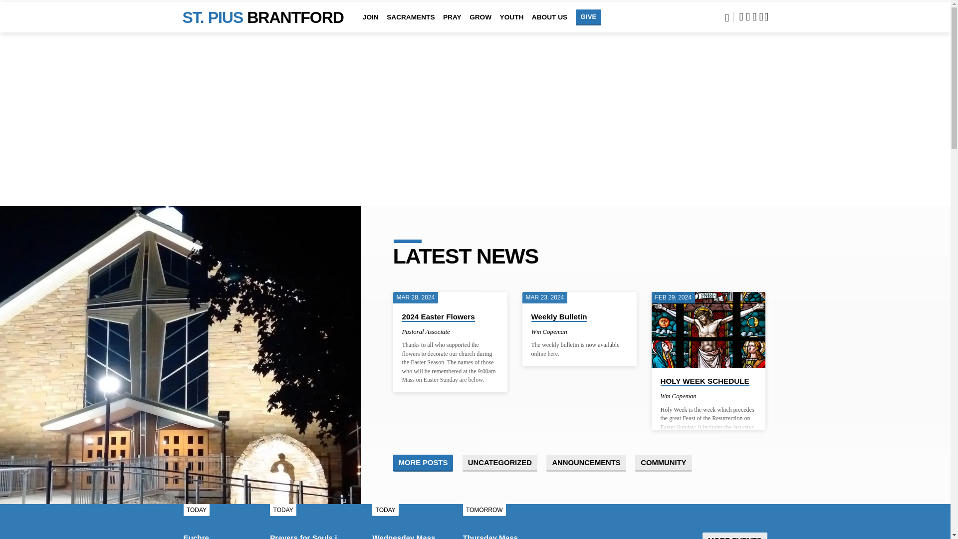  Describe the element at coordinates (709, 330) in the screenshot. I see `HOLY WEEK SCHEDULE` at that location.